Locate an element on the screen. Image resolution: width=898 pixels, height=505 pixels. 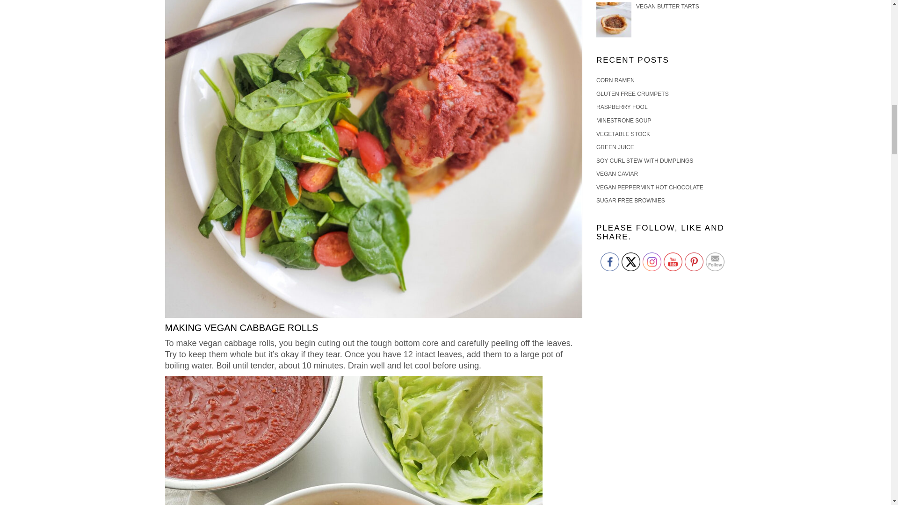
Pinterest is located at coordinates (694, 262).